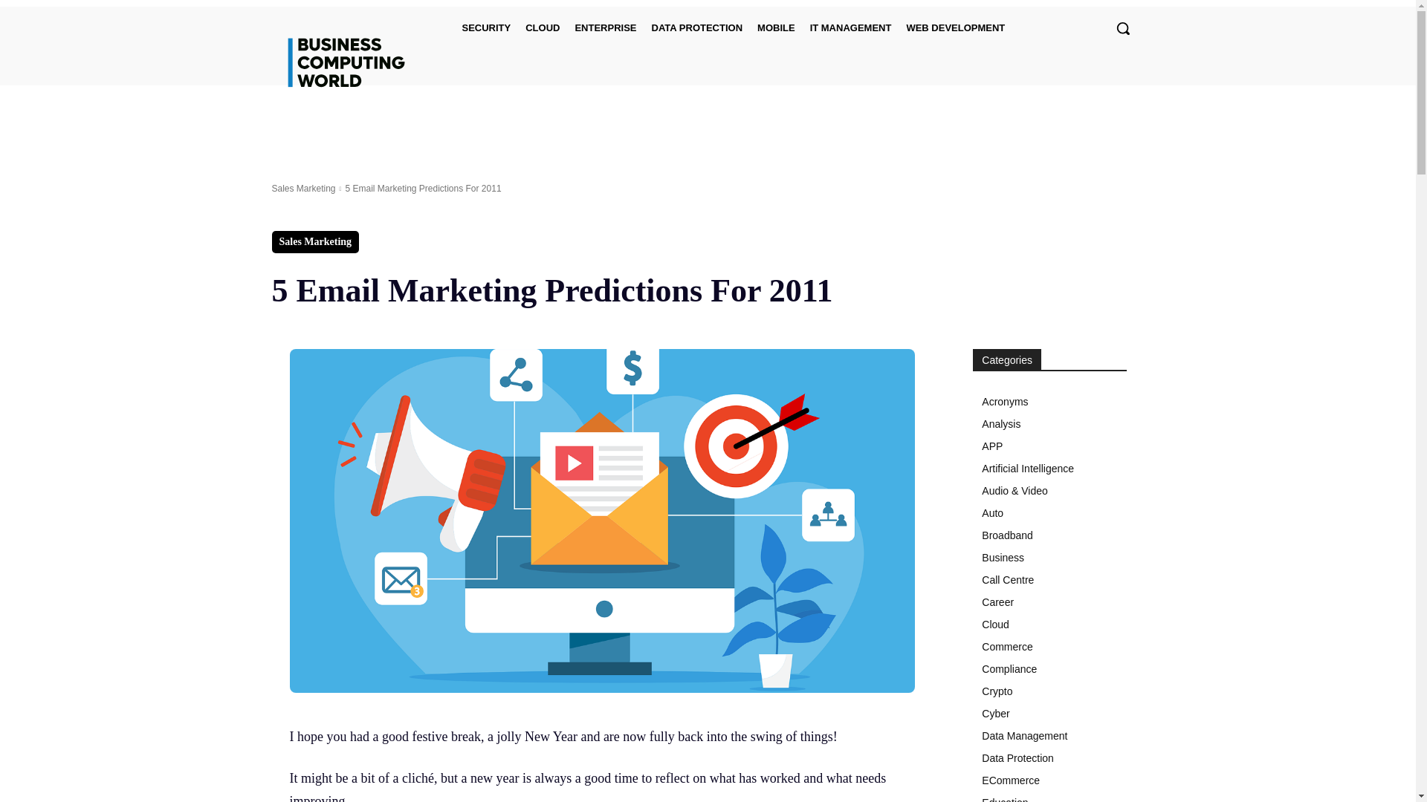 The width and height of the screenshot is (1427, 802). What do you see at coordinates (1049, 579) in the screenshot?
I see `Call Centre` at bounding box center [1049, 579].